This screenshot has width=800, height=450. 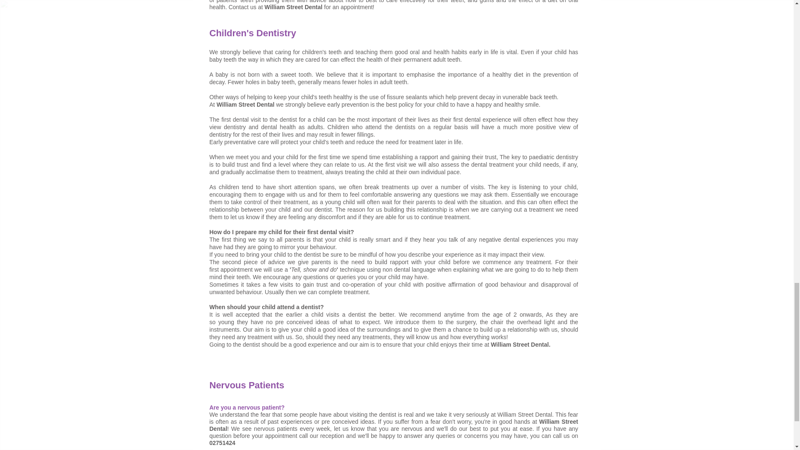 What do you see at coordinates (222, 443) in the screenshot?
I see `02751424` at bounding box center [222, 443].